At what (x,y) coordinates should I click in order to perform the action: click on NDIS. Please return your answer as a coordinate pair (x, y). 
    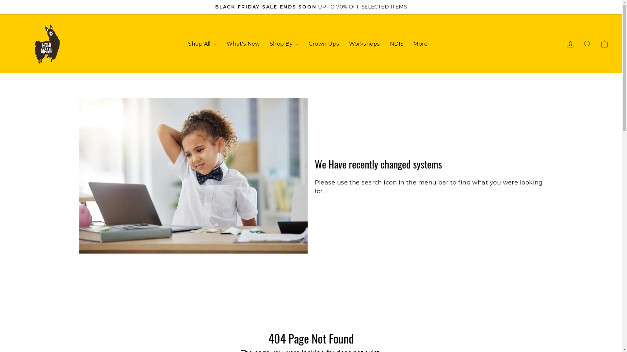
    Looking at the image, I should click on (397, 44).